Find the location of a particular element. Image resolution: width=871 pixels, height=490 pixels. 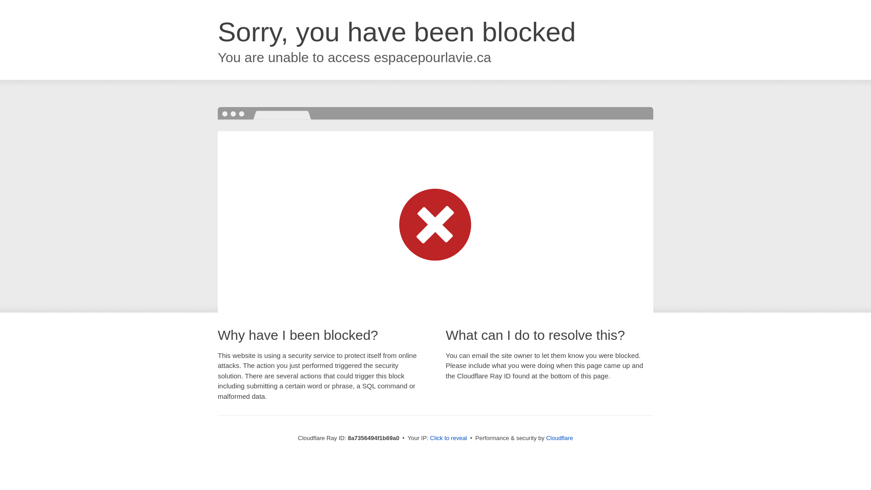

Click to reveal is located at coordinates (448, 438).